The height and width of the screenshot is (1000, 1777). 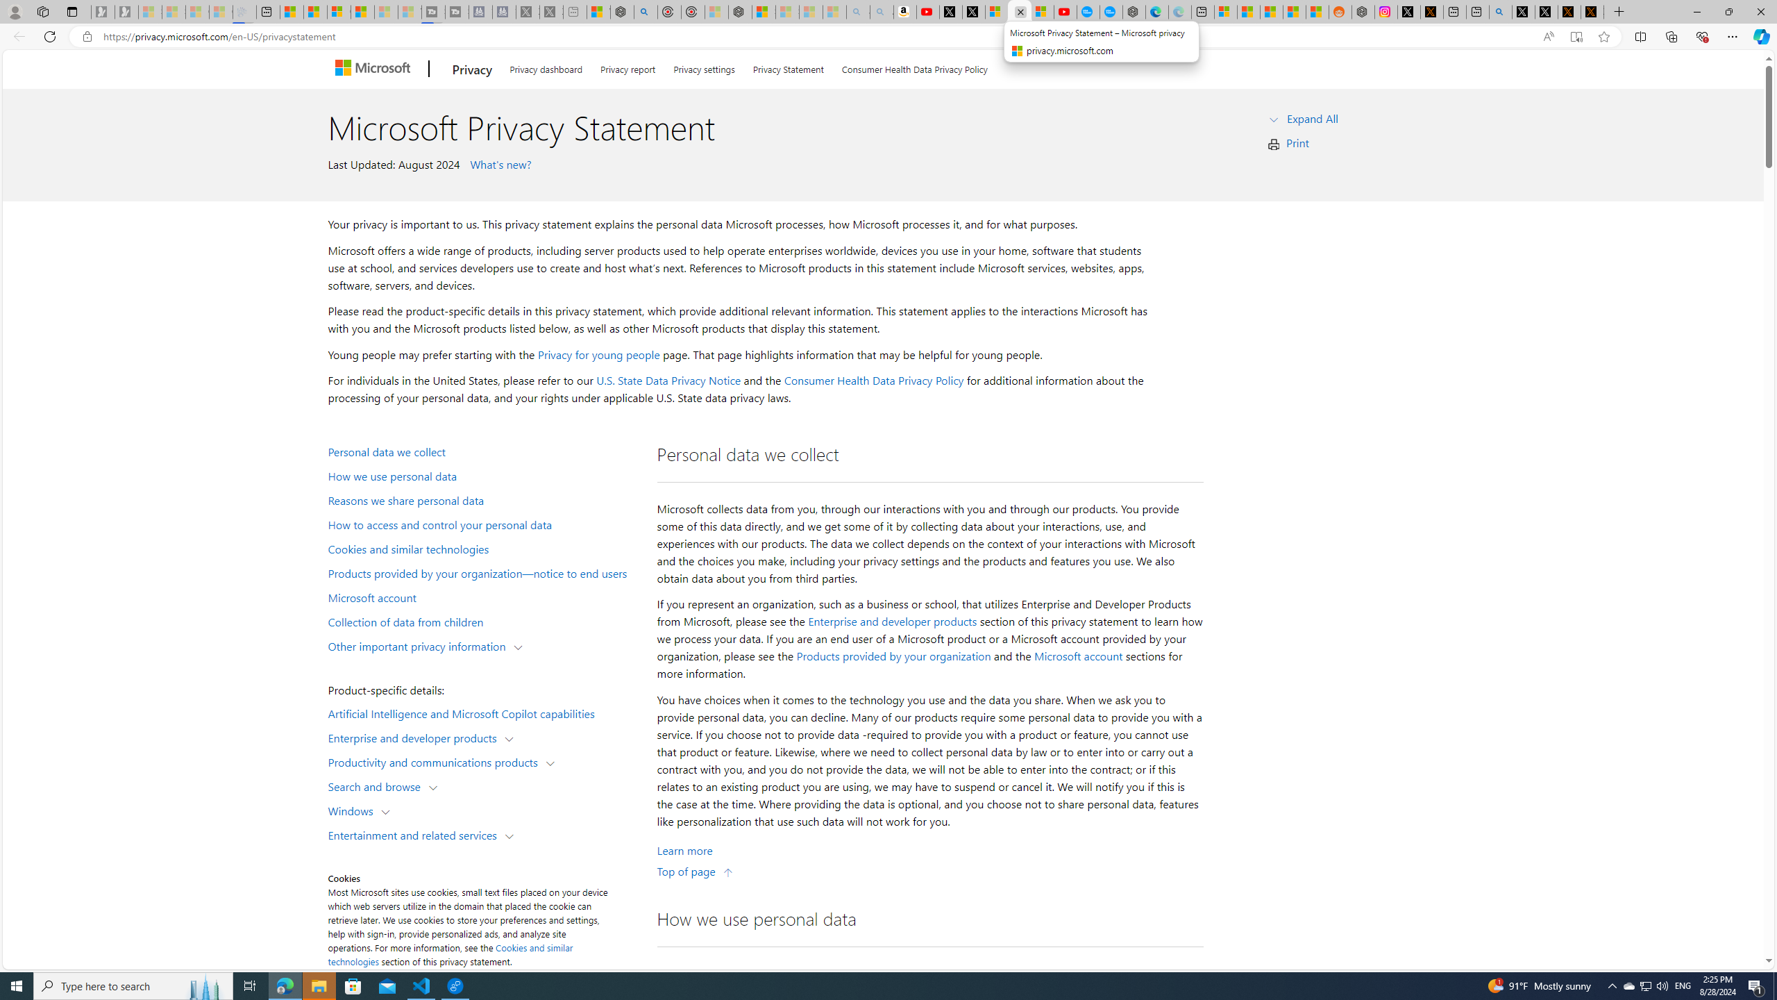 I want to click on Collection of data from children, so click(x=483, y=621).